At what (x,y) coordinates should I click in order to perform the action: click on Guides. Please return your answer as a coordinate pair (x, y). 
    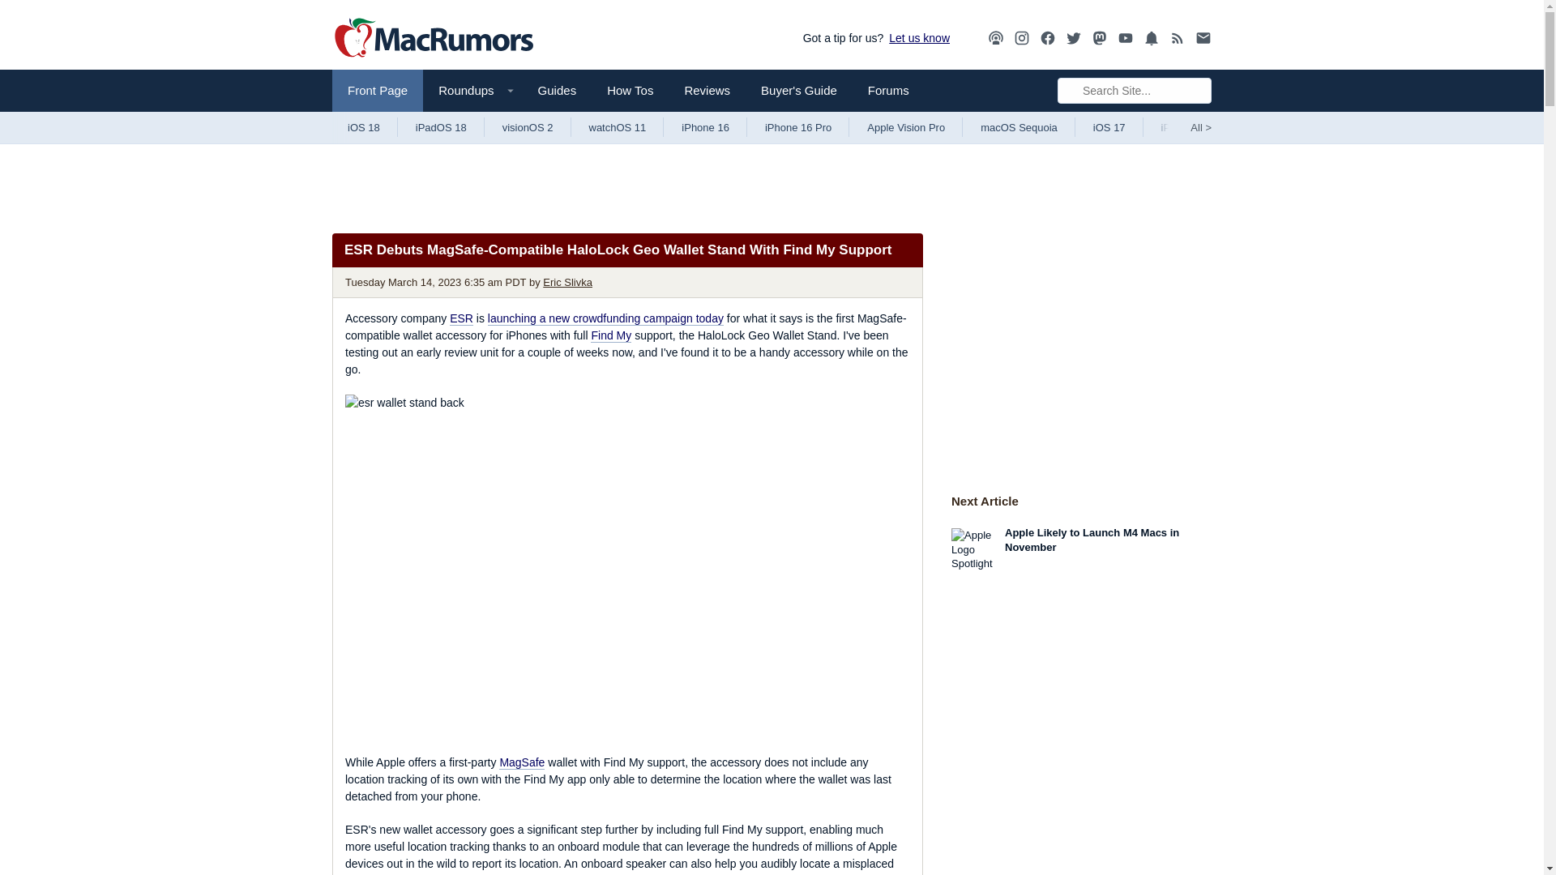
    Looking at the image, I should click on (558, 91).